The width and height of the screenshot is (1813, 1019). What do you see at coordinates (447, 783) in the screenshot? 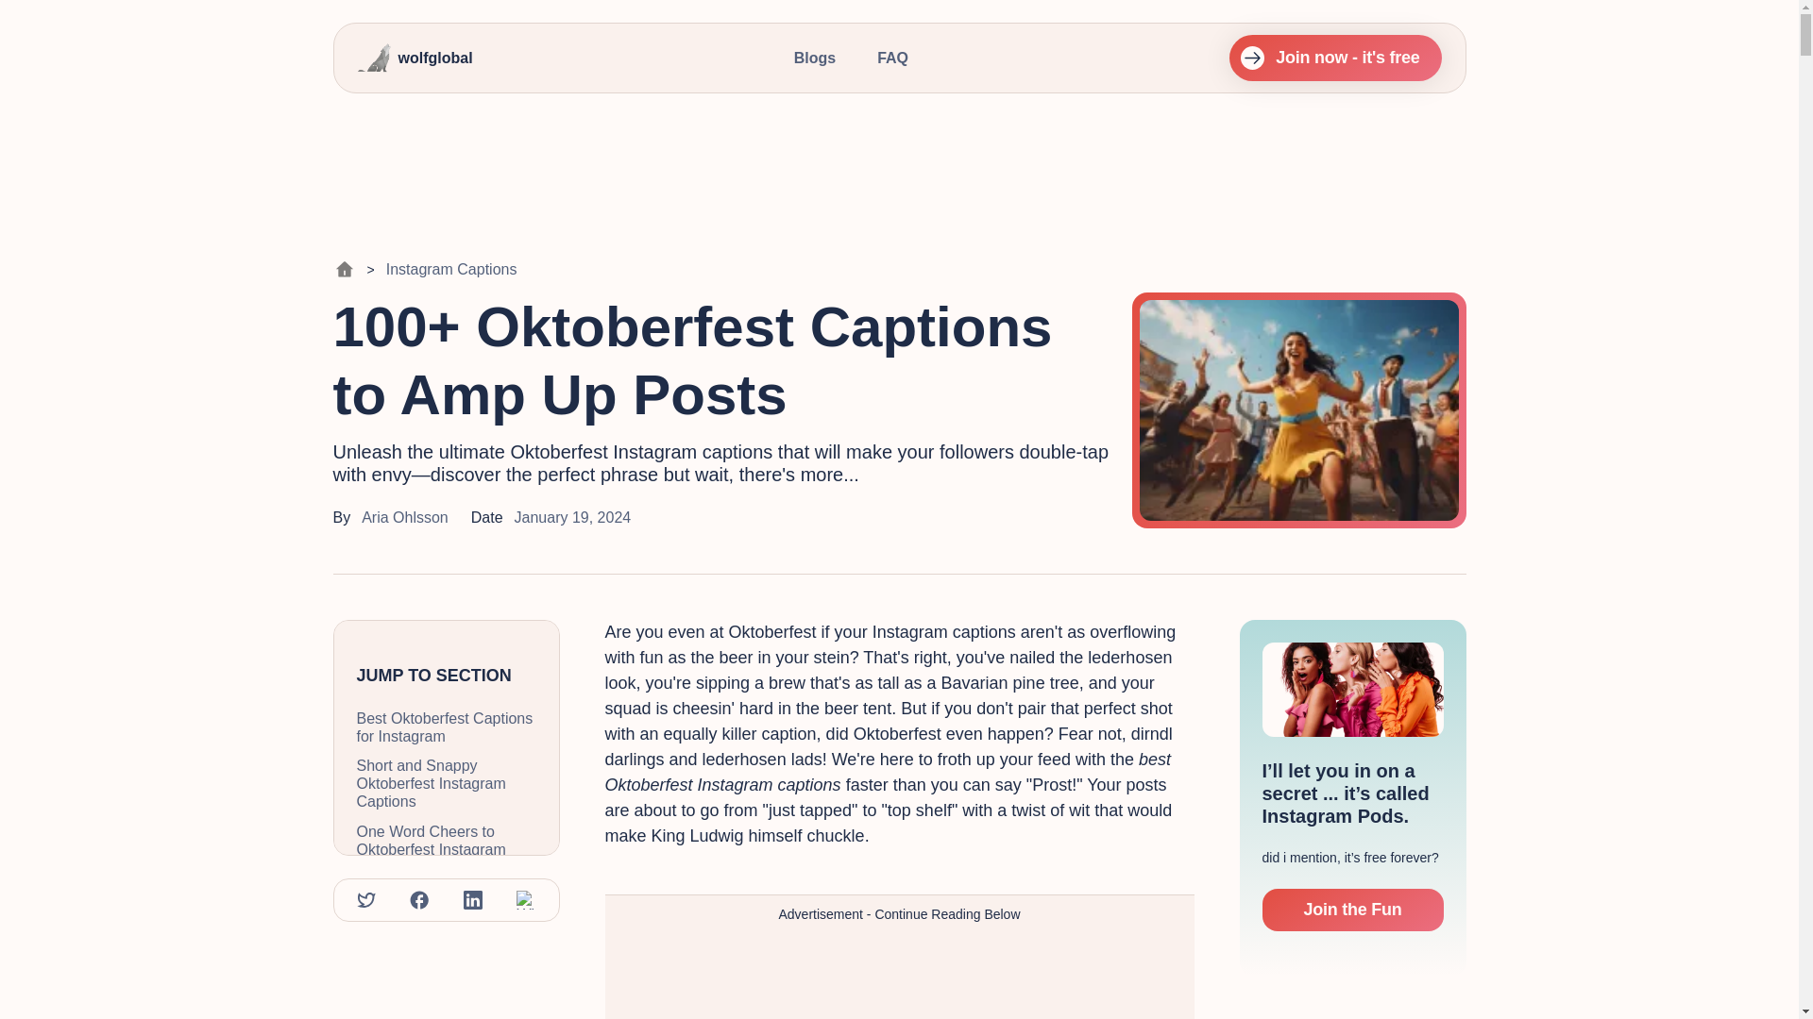
I see `Short and Snappy Oktoberfest Instagram Captions` at bounding box center [447, 783].